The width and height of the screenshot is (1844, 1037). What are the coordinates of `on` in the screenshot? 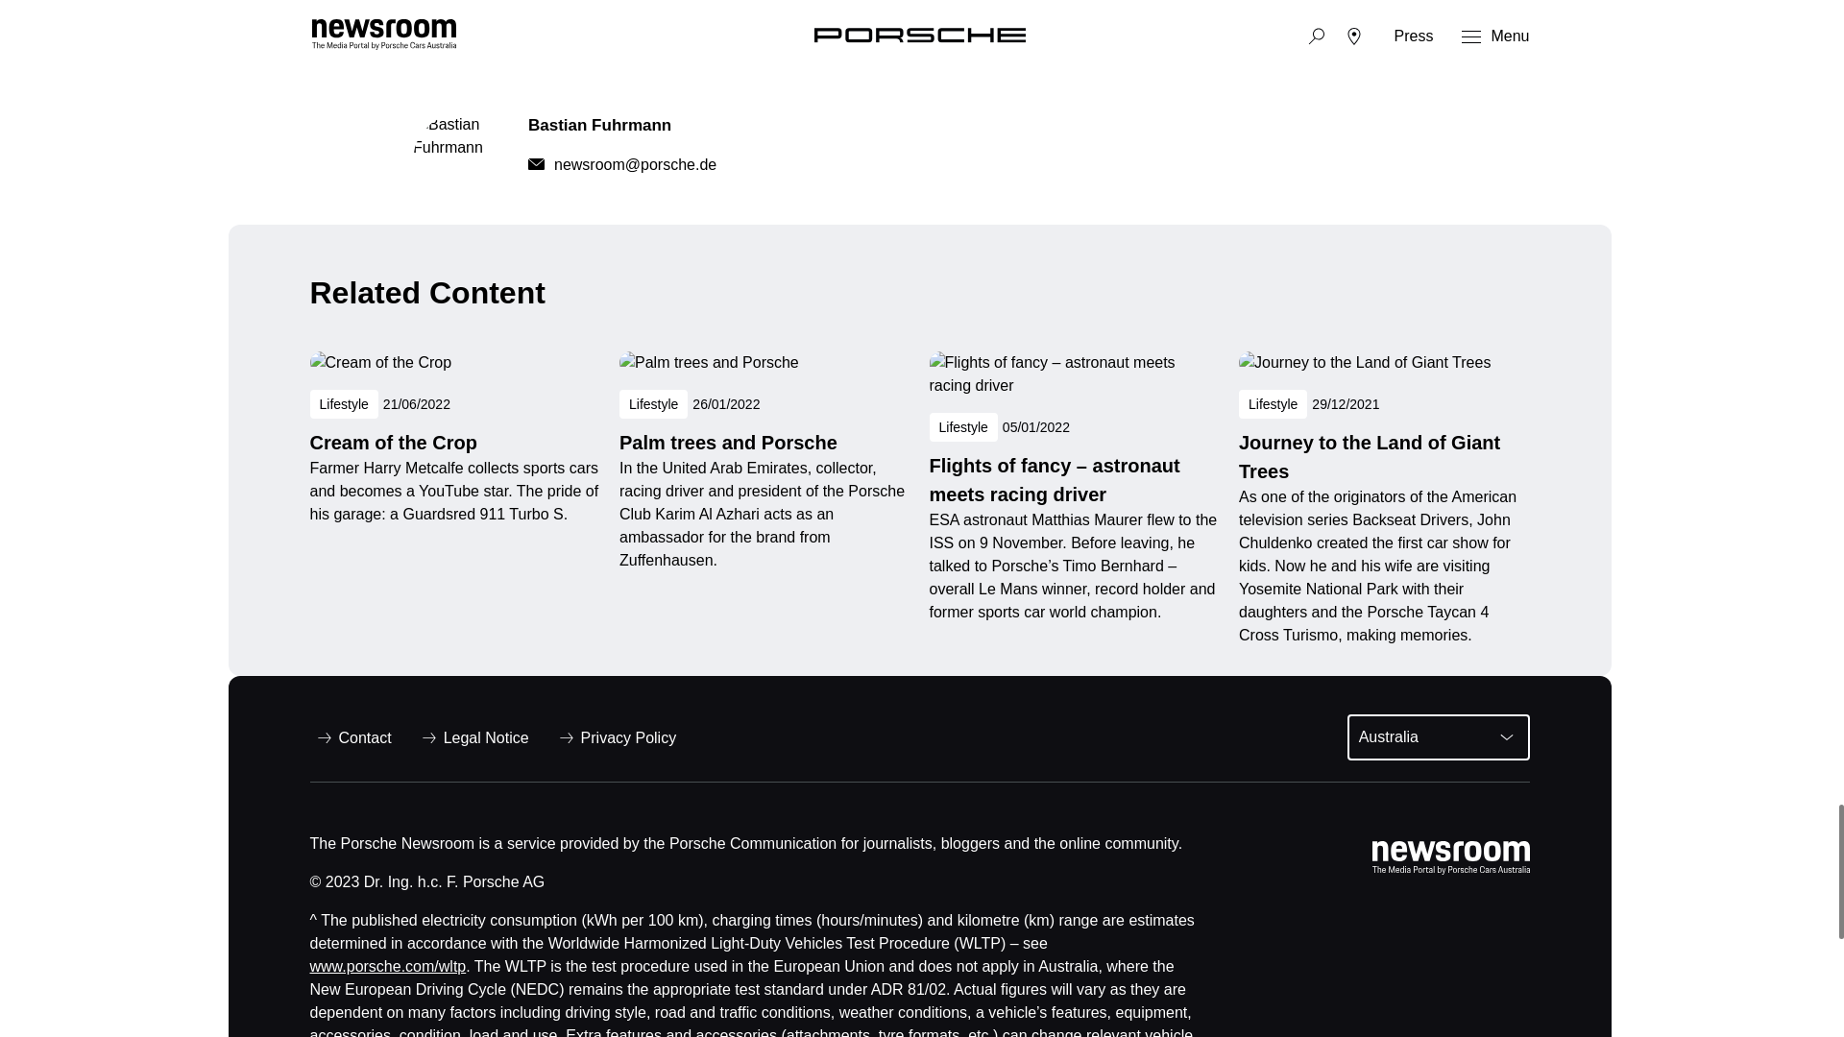 It's located at (713, 71).